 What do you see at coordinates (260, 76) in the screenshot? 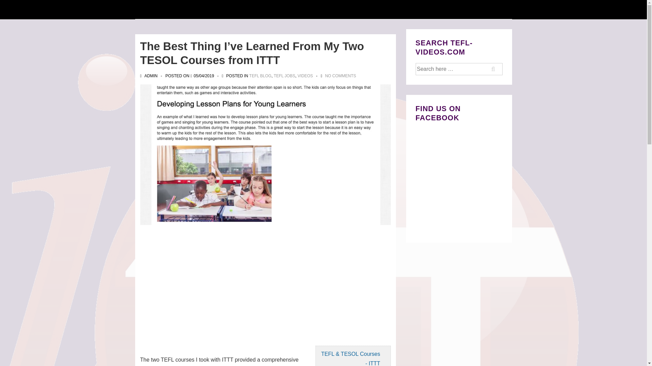
I see `TEFL BLOG` at bounding box center [260, 76].